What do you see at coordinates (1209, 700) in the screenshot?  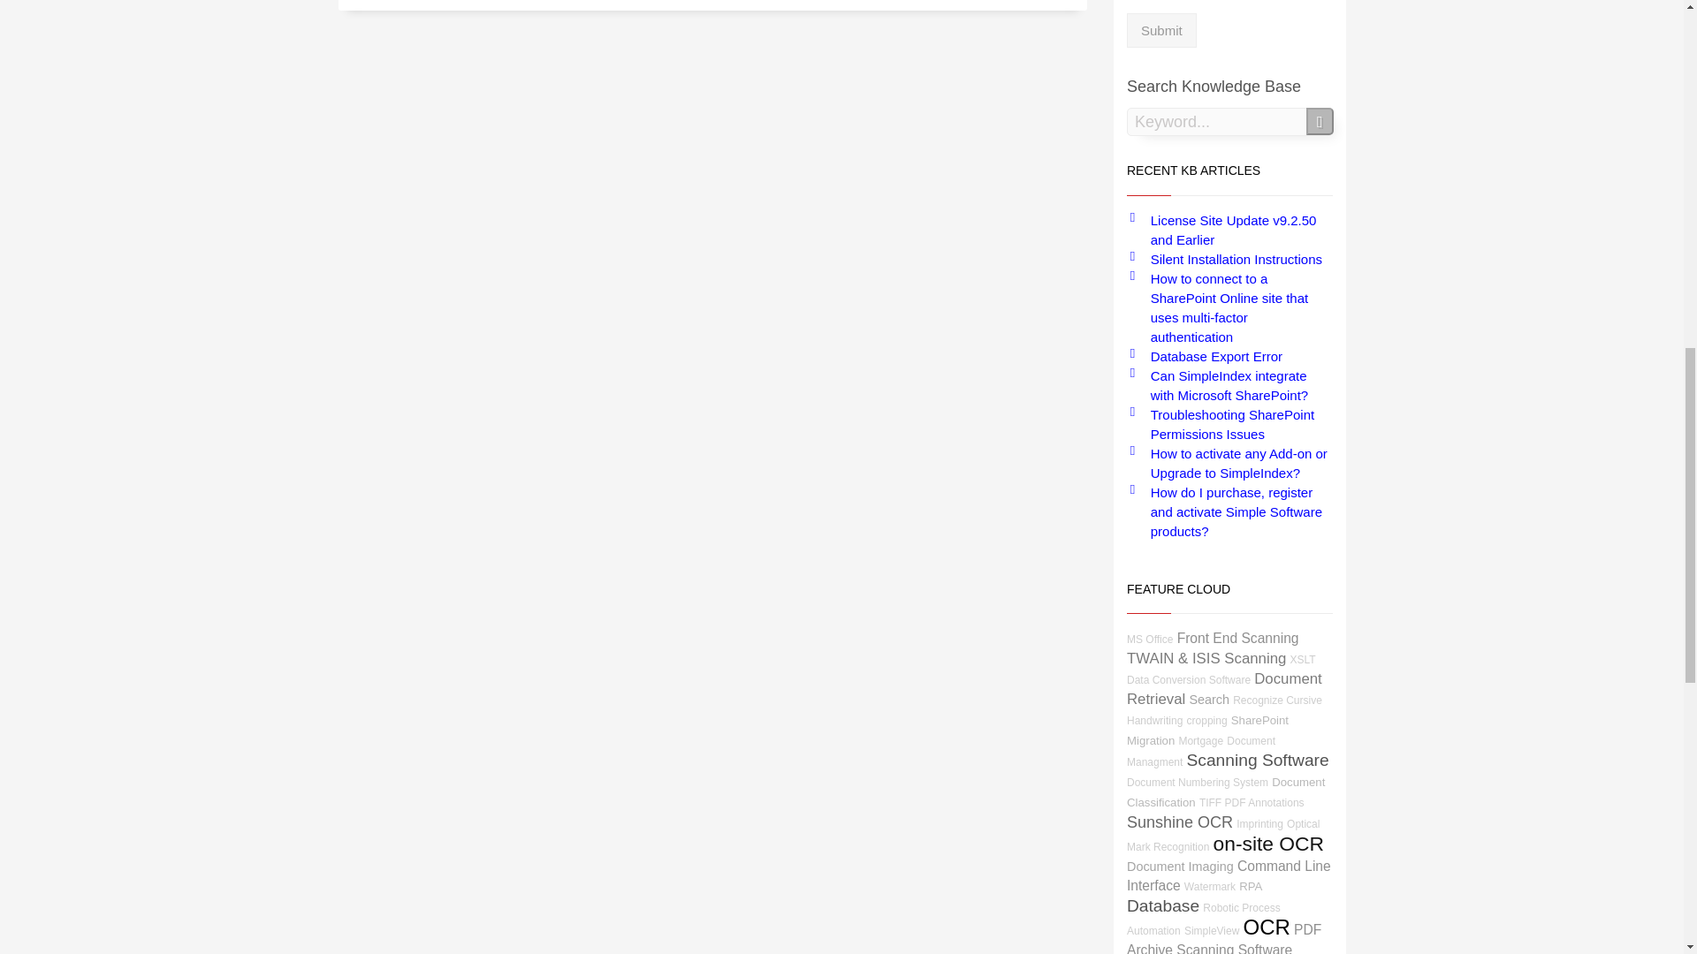 I see `13 topics` at bounding box center [1209, 700].